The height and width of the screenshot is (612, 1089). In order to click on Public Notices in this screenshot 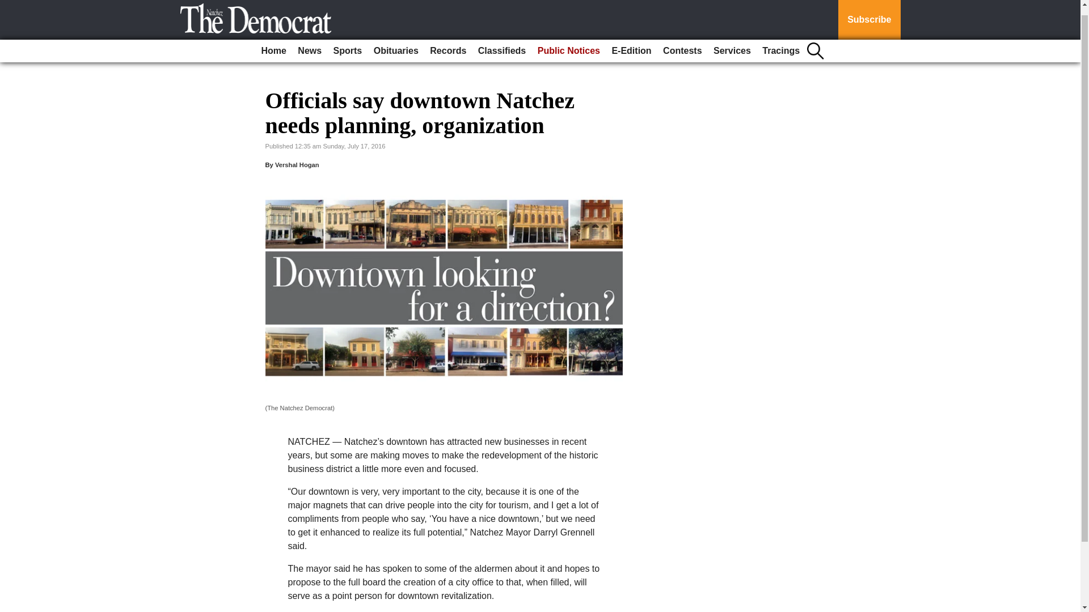, I will do `click(568, 42)`.